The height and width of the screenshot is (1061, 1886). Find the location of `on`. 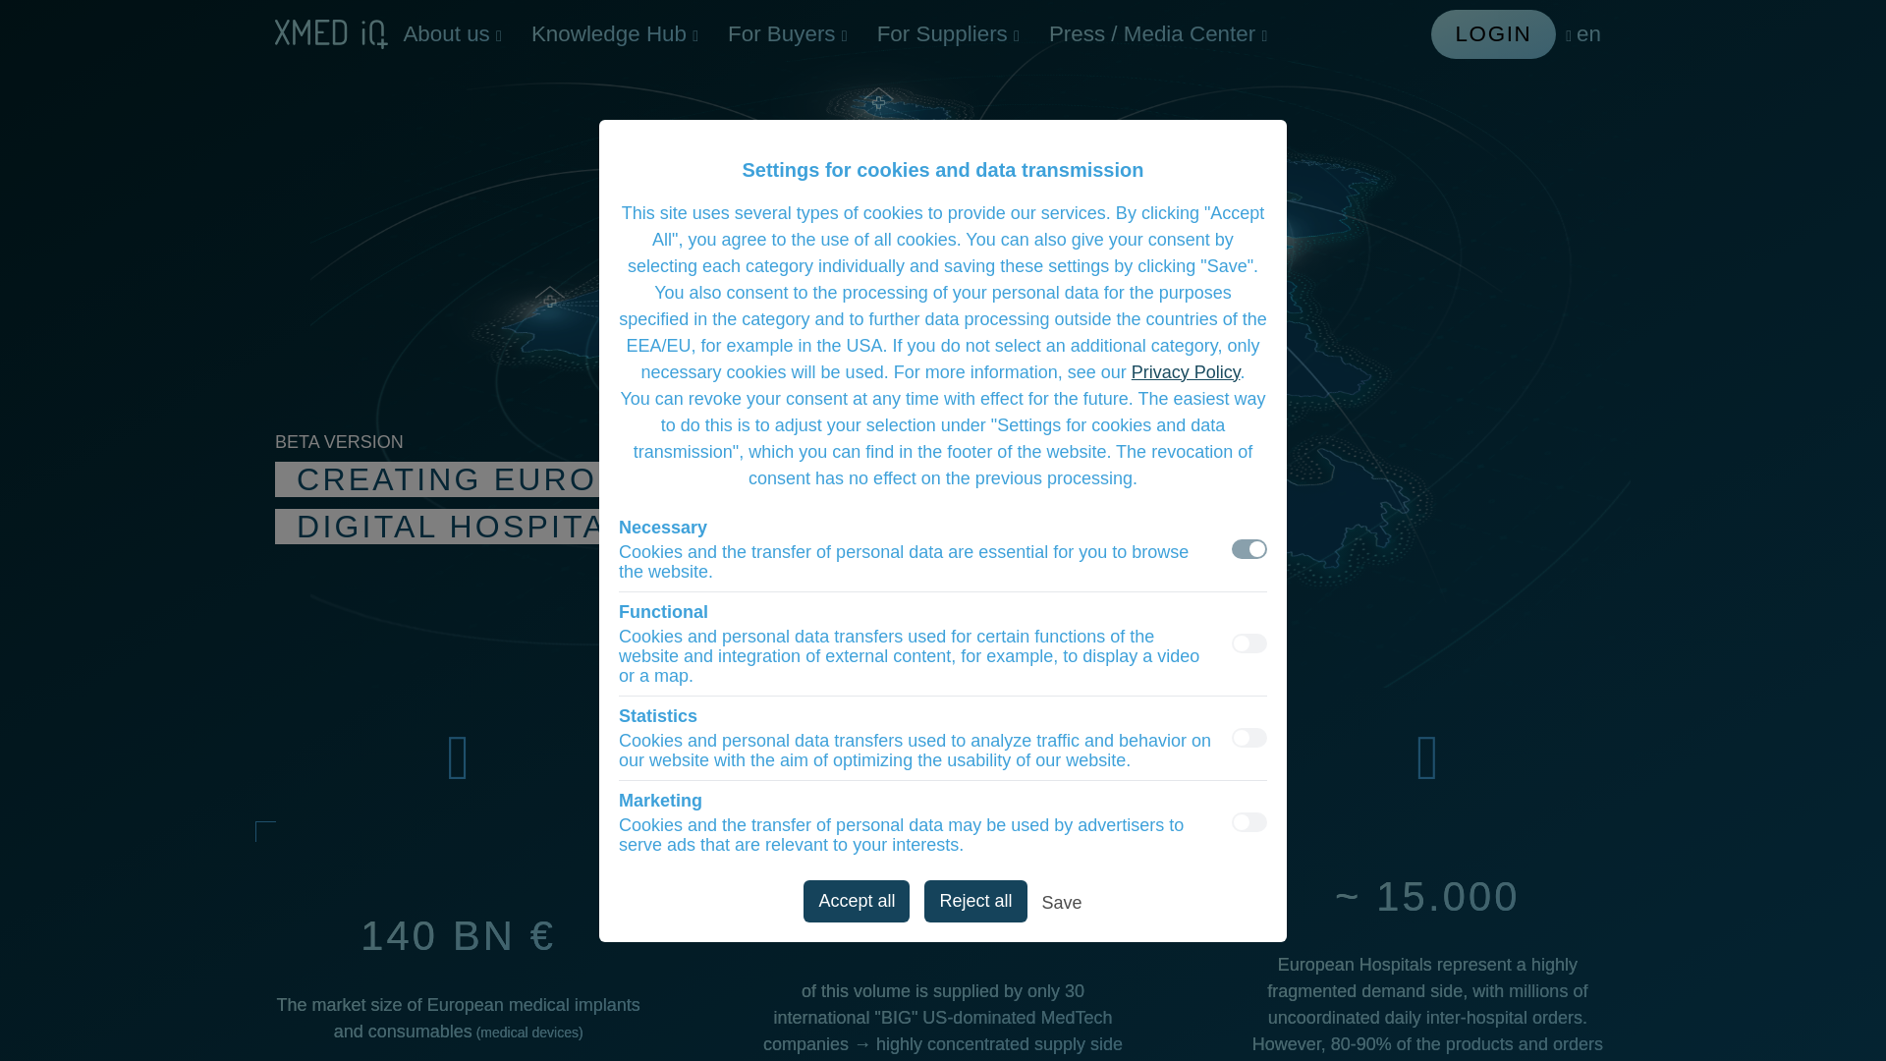

on is located at coordinates (1249, 548).